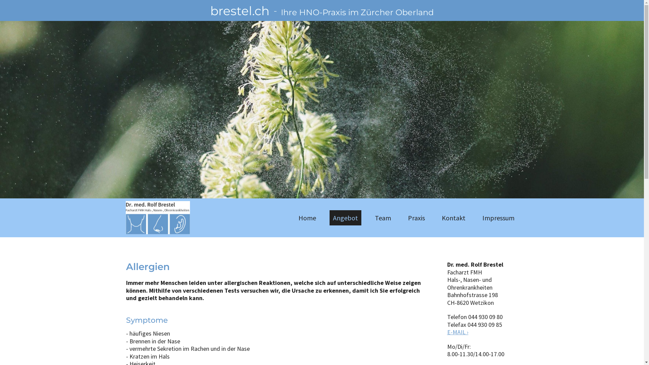 This screenshot has height=365, width=649. What do you see at coordinates (158, 217) in the screenshot?
I see ` ` at bounding box center [158, 217].